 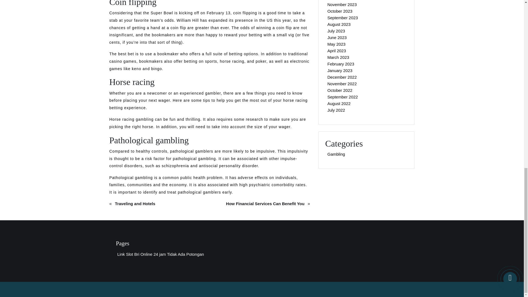 I want to click on July 2022, so click(x=336, y=110).